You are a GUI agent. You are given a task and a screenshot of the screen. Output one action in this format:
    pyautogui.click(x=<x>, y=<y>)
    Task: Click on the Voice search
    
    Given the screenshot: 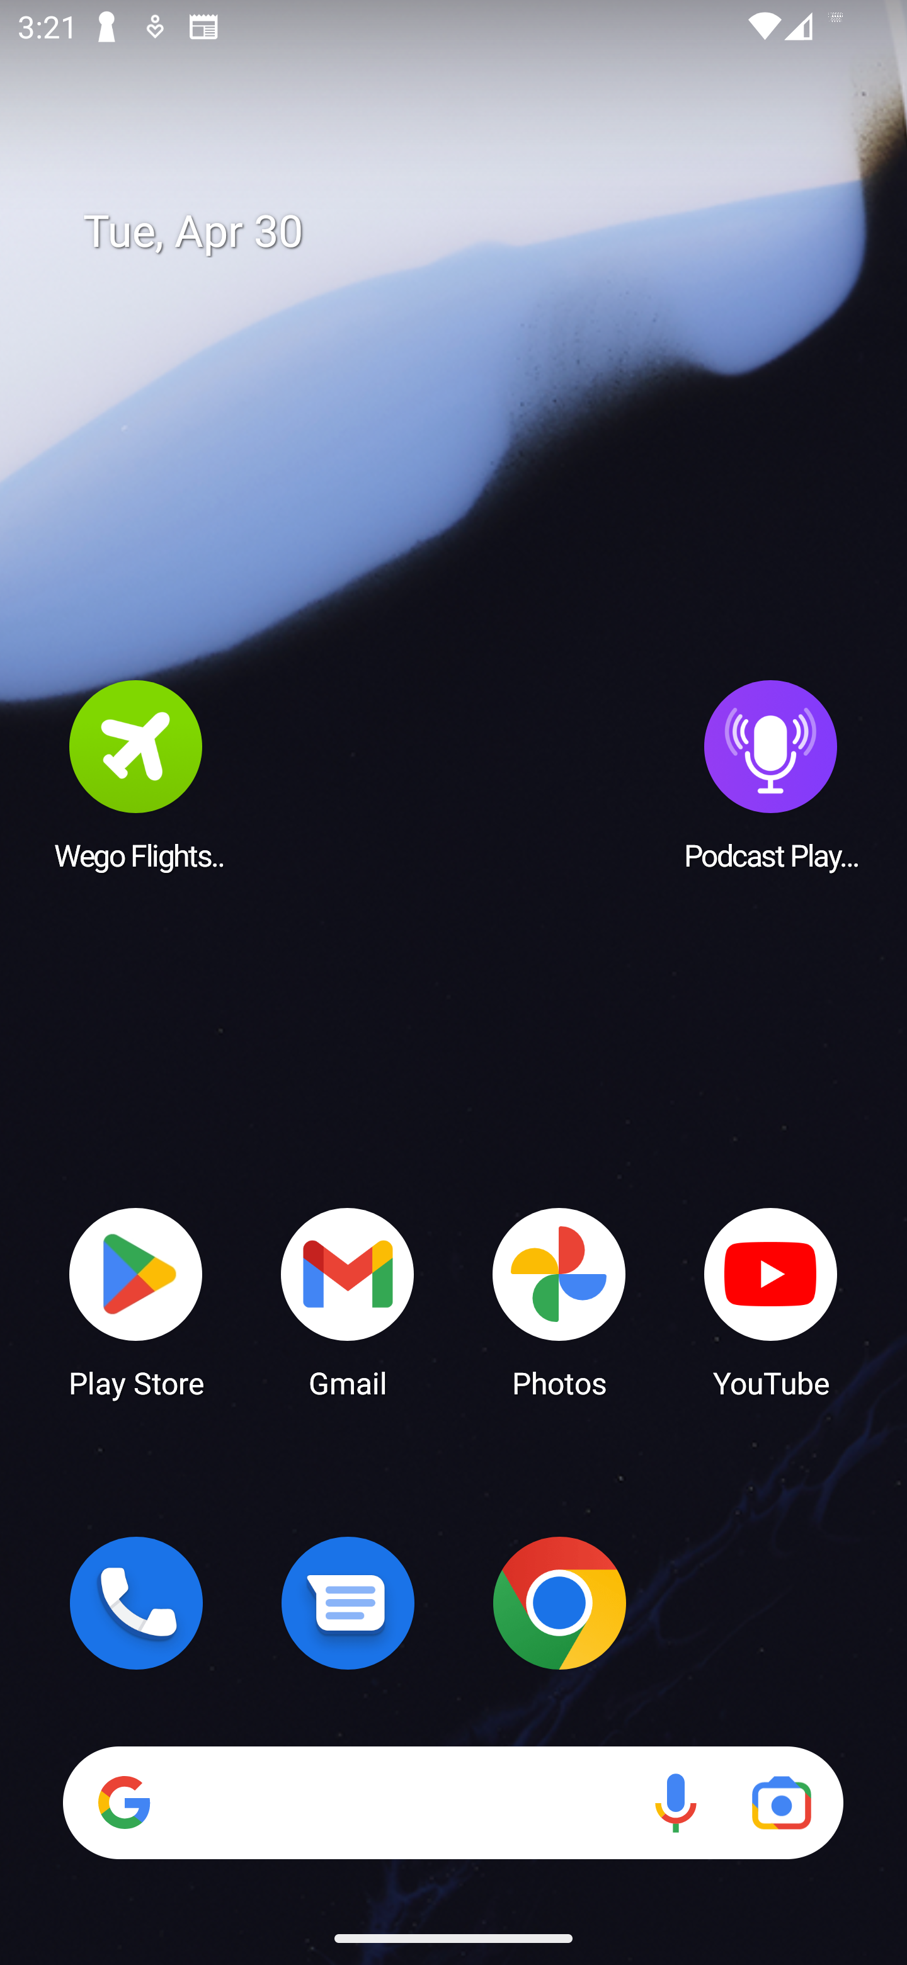 What is the action you would take?
    pyautogui.click(x=675, y=1803)
    